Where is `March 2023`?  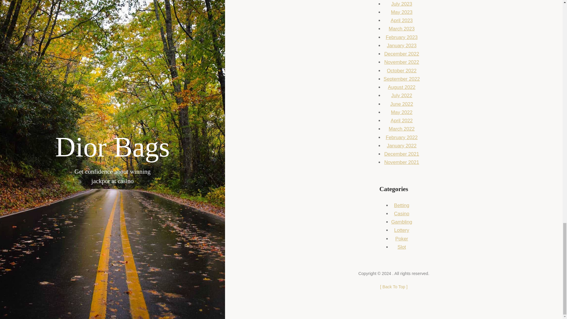 March 2023 is located at coordinates (401, 28).